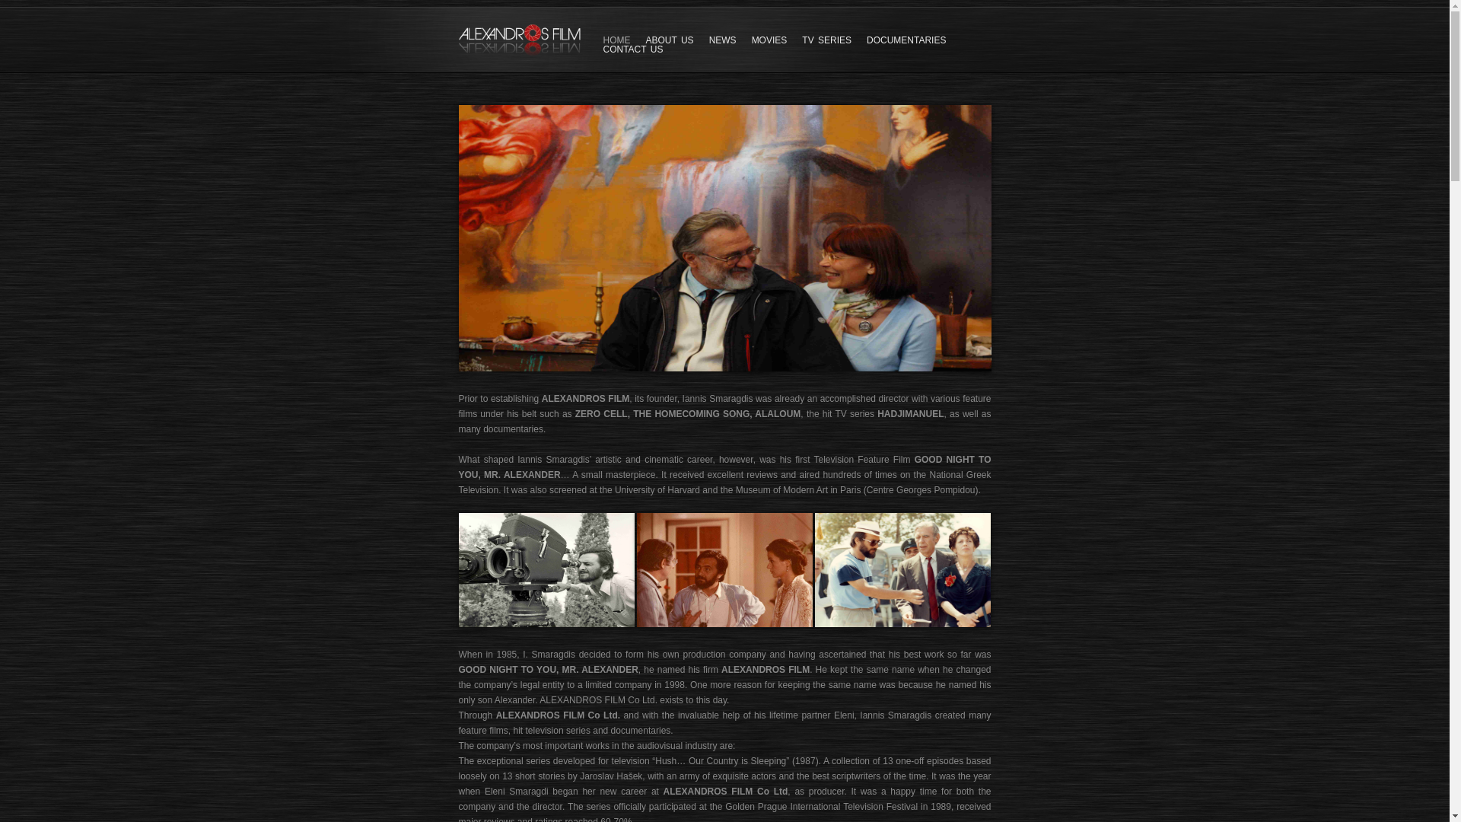  I want to click on HOME, so click(616, 40).